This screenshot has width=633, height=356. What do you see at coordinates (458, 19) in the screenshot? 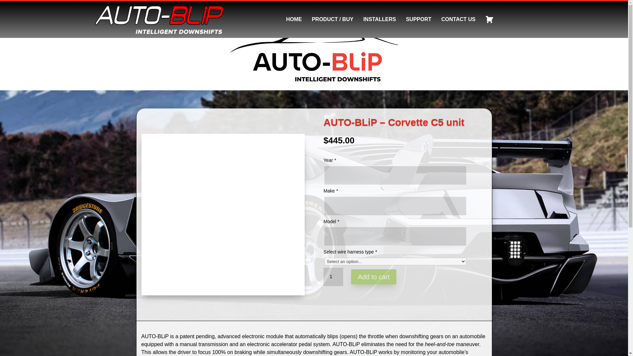
I see `CONTACT US` at bounding box center [458, 19].